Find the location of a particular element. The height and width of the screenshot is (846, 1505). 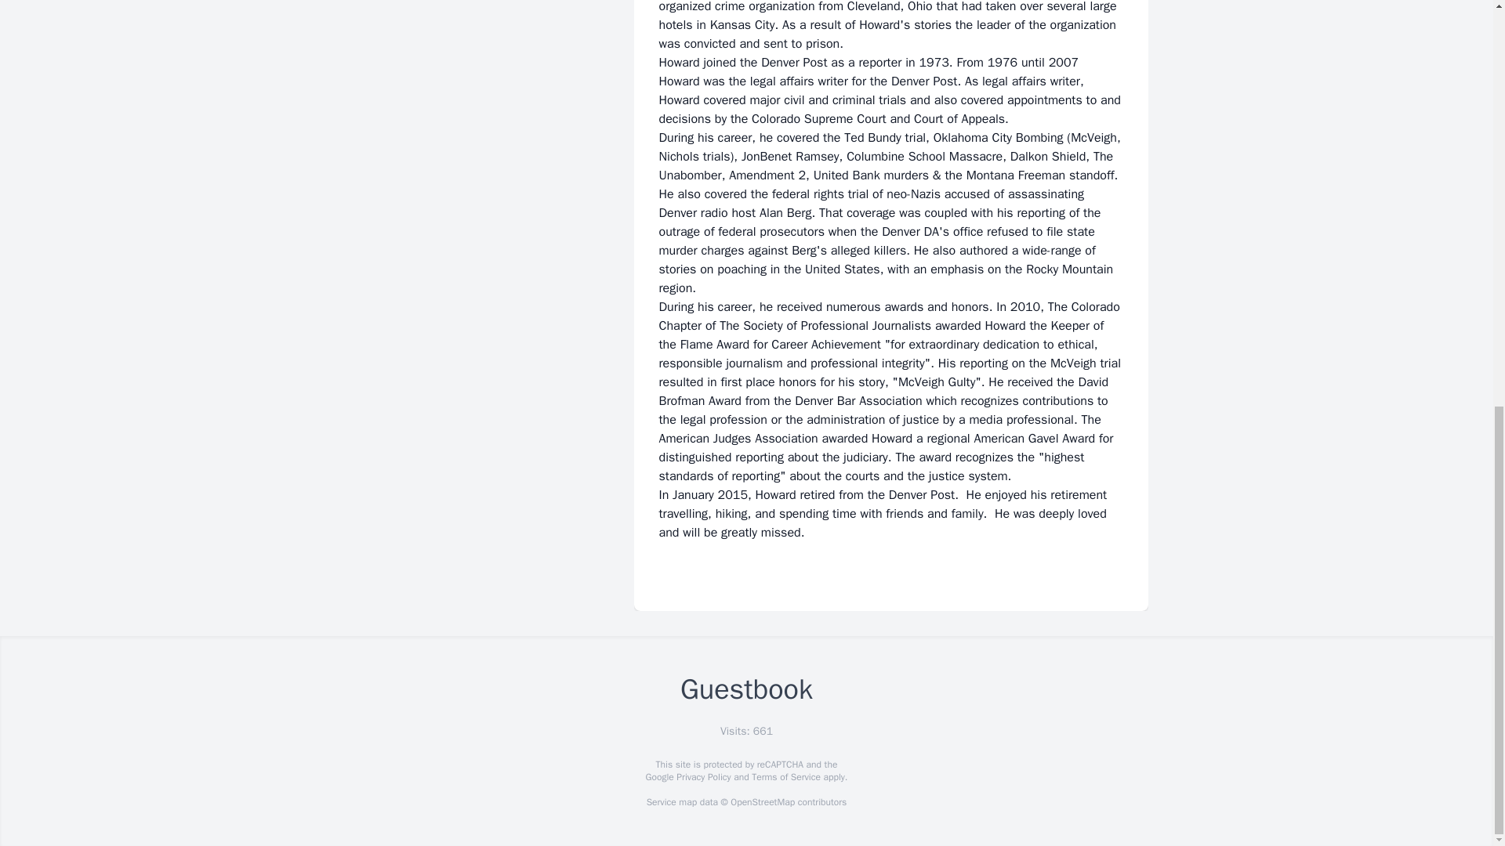

OpenStreetMap is located at coordinates (762, 802).